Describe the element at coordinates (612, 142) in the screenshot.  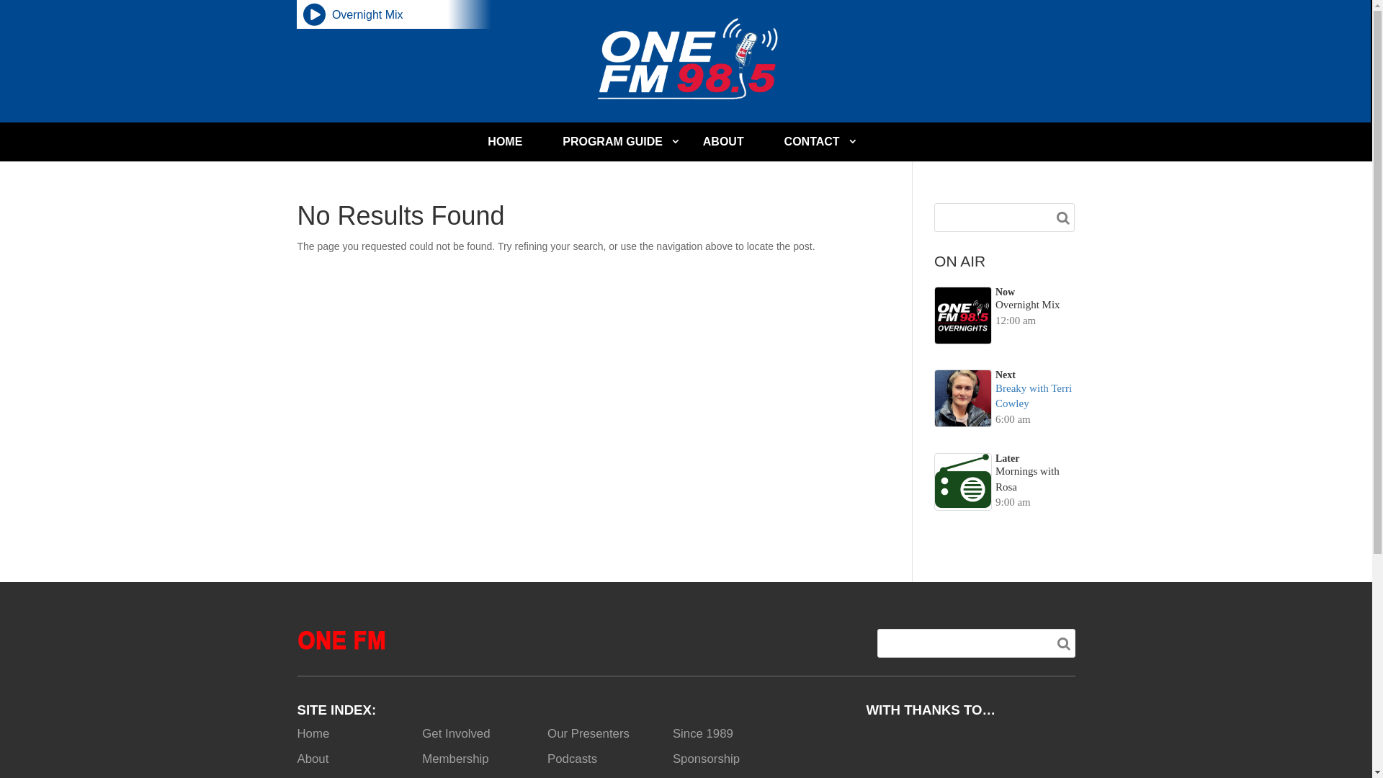
I see `PROGRAM GUIDE` at that location.